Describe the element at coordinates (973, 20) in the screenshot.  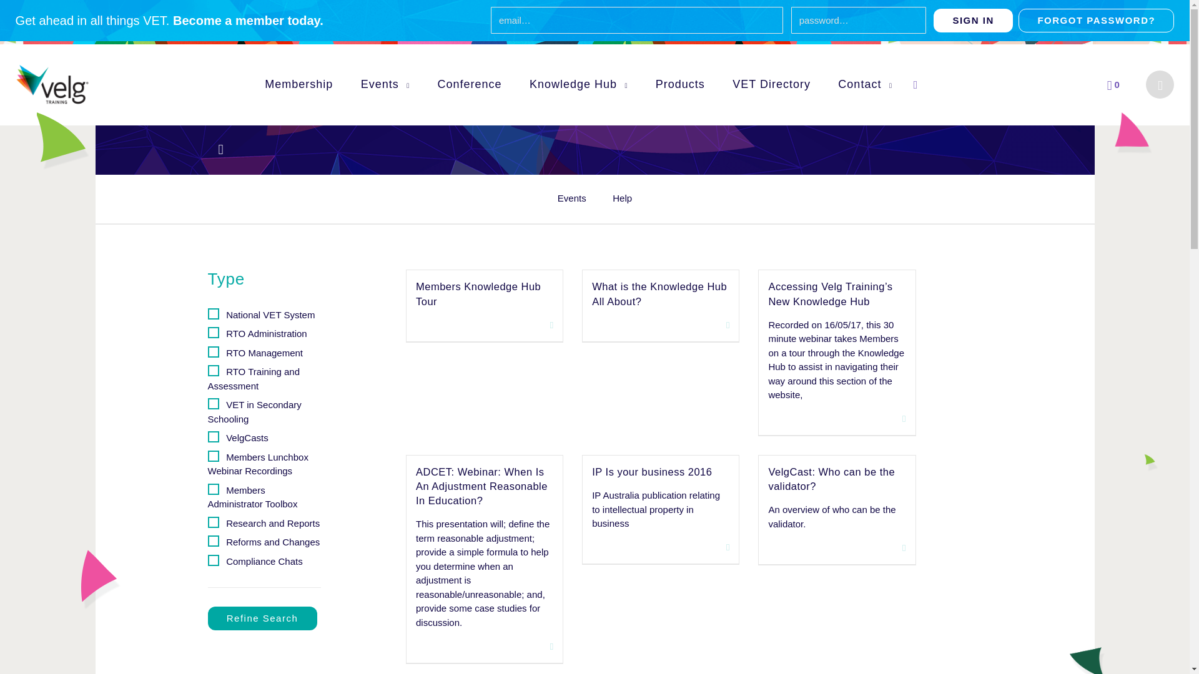
I see `SIGN IN` at that location.